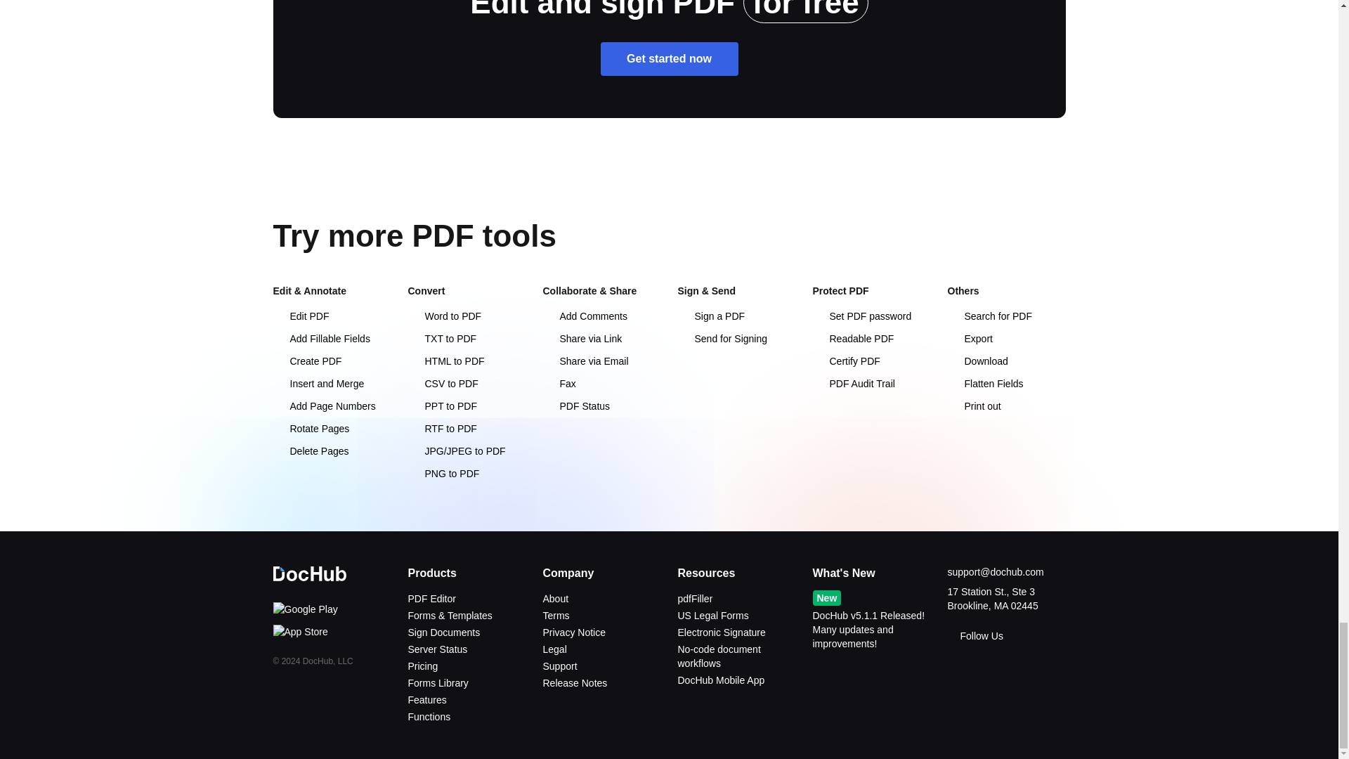  What do you see at coordinates (853, 384) in the screenshot?
I see `PDF Audit Trail` at bounding box center [853, 384].